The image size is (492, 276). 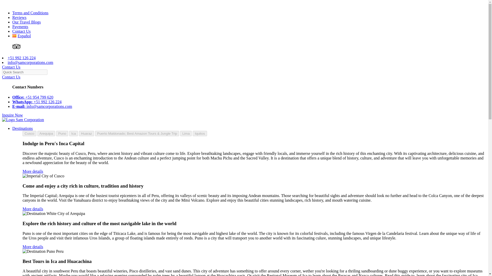 What do you see at coordinates (200, 133) in the screenshot?
I see `Iquitos` at bounding box center [200, 133].